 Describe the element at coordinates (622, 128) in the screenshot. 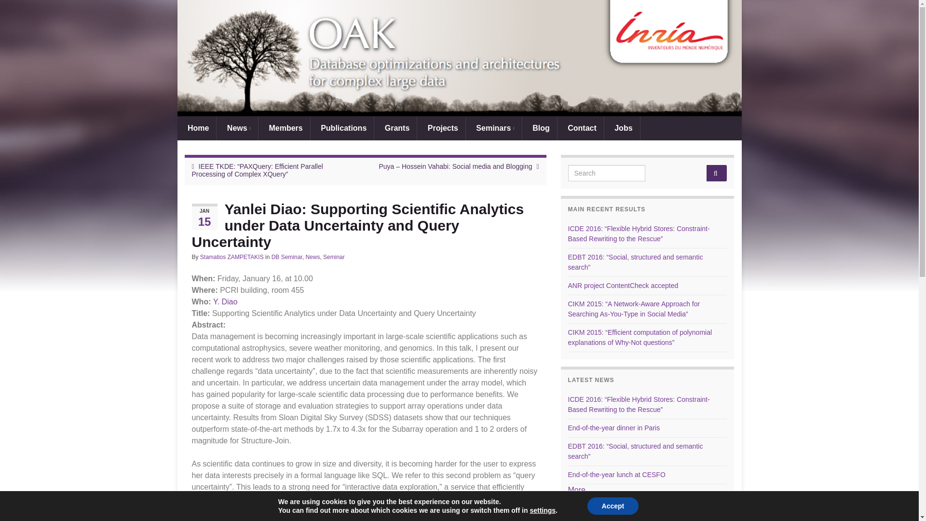

I see `Jobs` at that location.